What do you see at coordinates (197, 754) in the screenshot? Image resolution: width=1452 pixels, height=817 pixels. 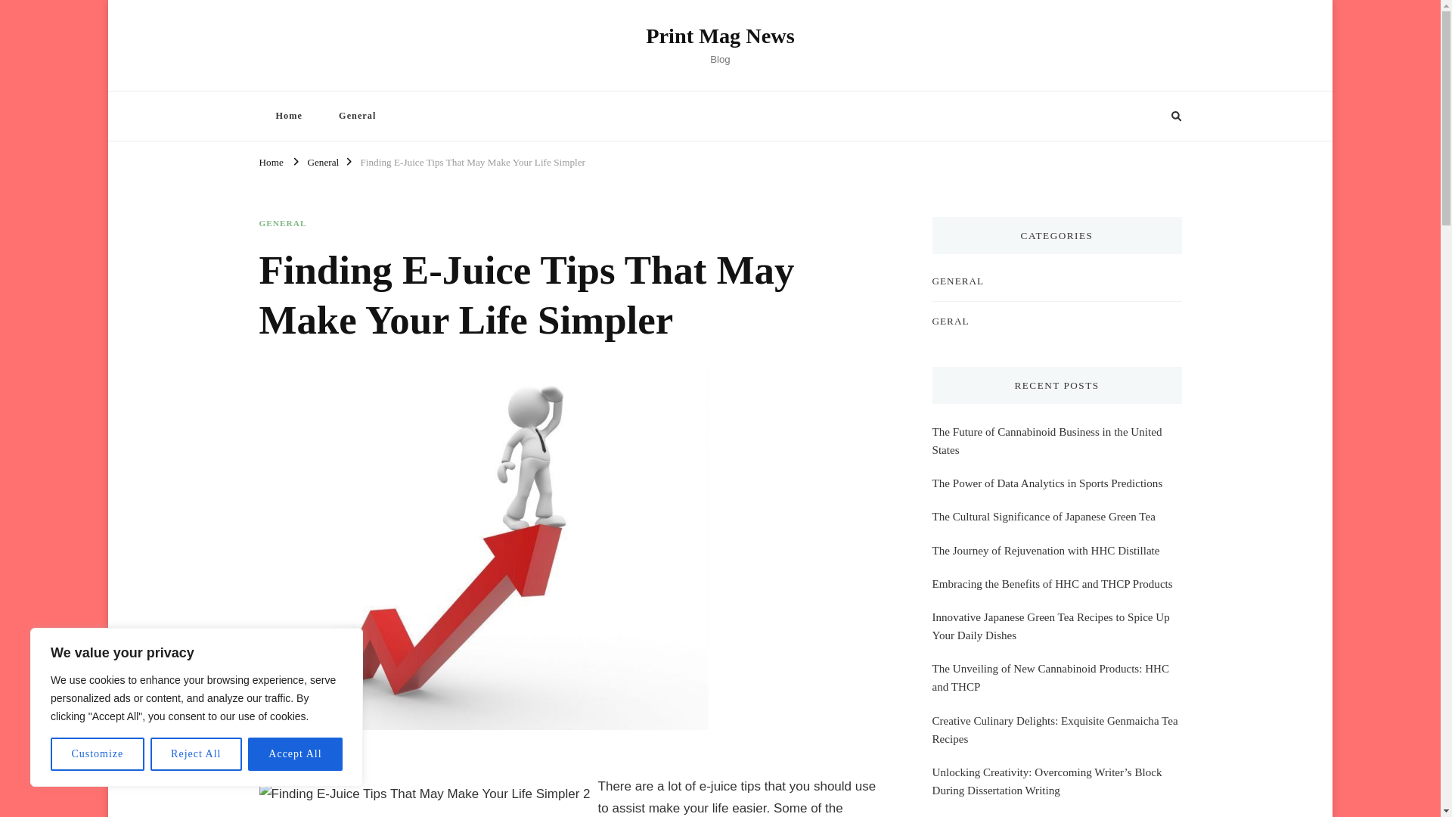 I see `Reject All` at bounding box center [197, 754].